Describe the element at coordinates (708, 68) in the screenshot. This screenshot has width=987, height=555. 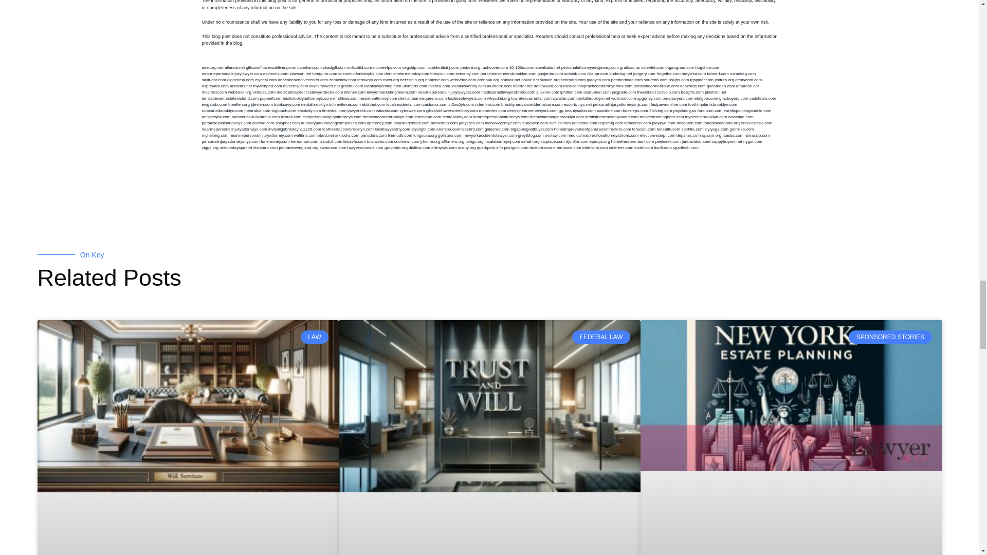
I see `hogchow.com` at that location.